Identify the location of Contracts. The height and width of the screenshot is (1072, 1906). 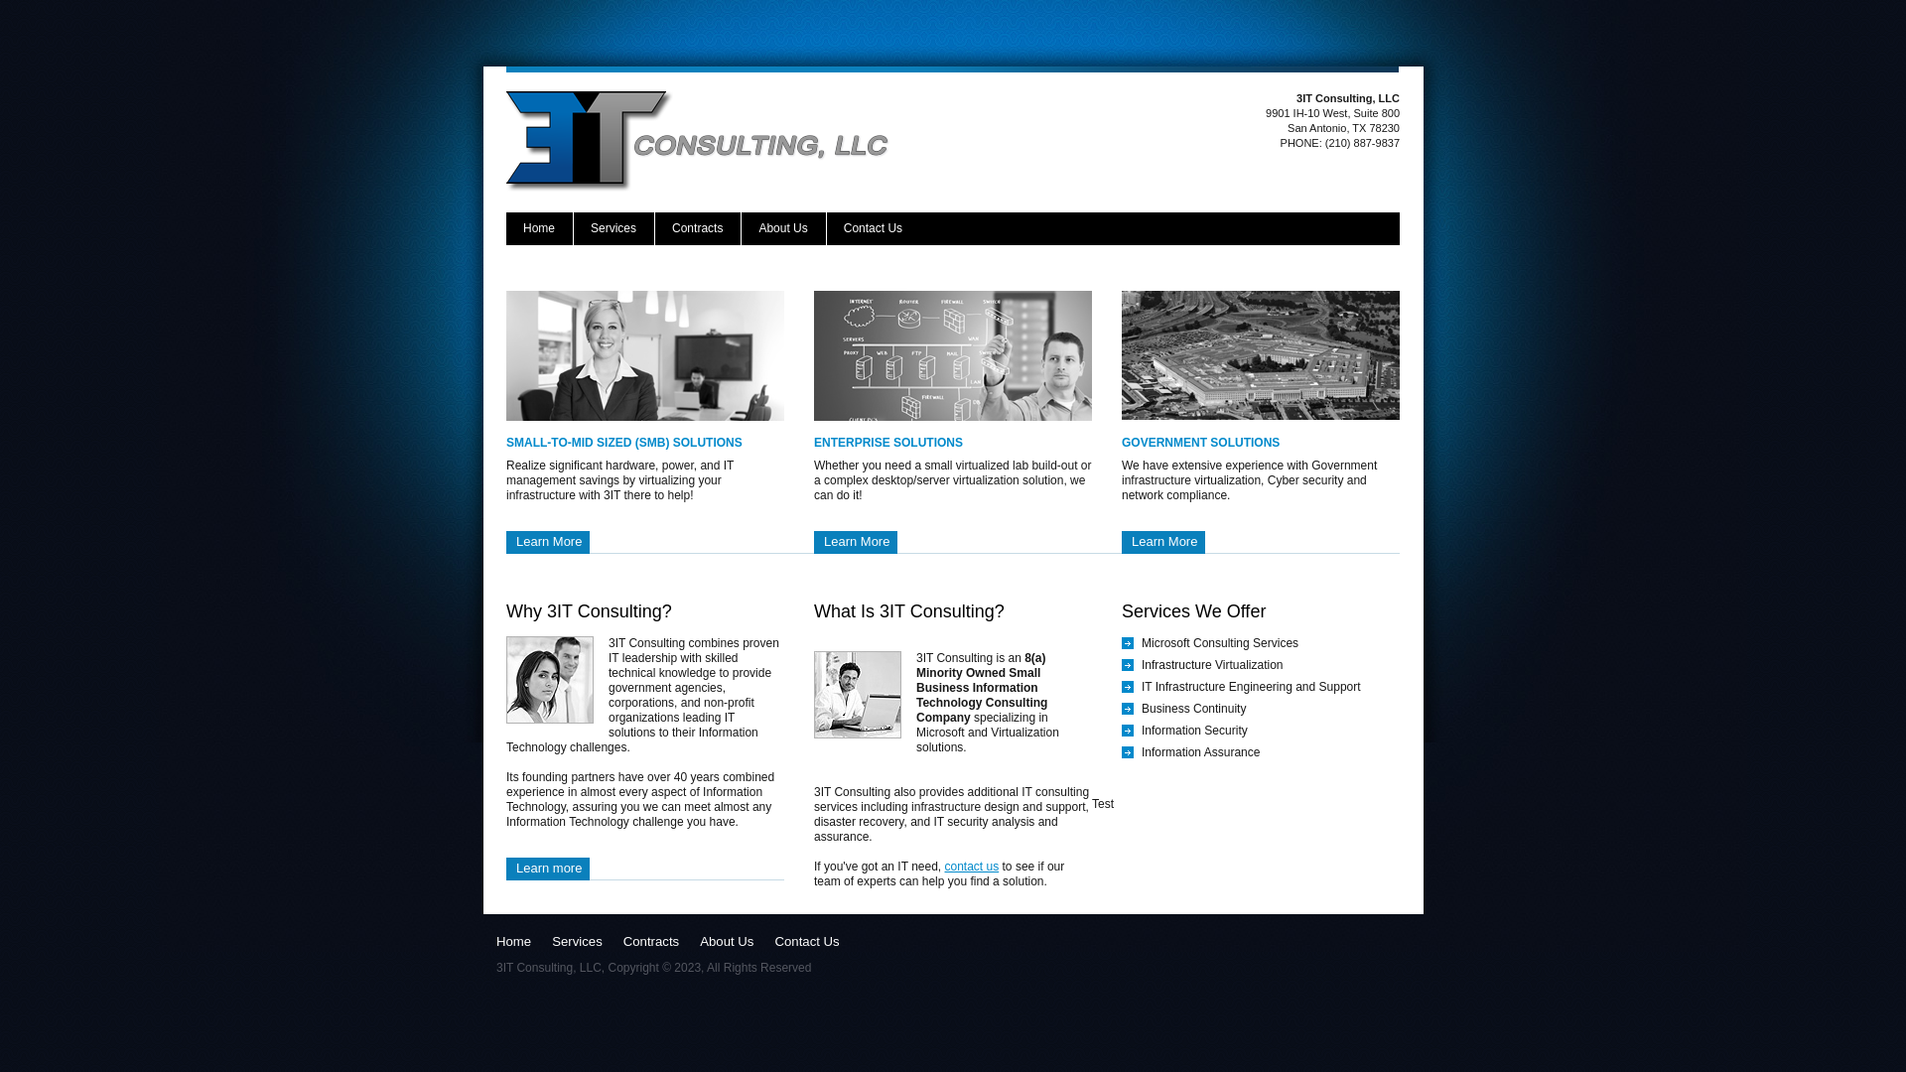
(698, 228).